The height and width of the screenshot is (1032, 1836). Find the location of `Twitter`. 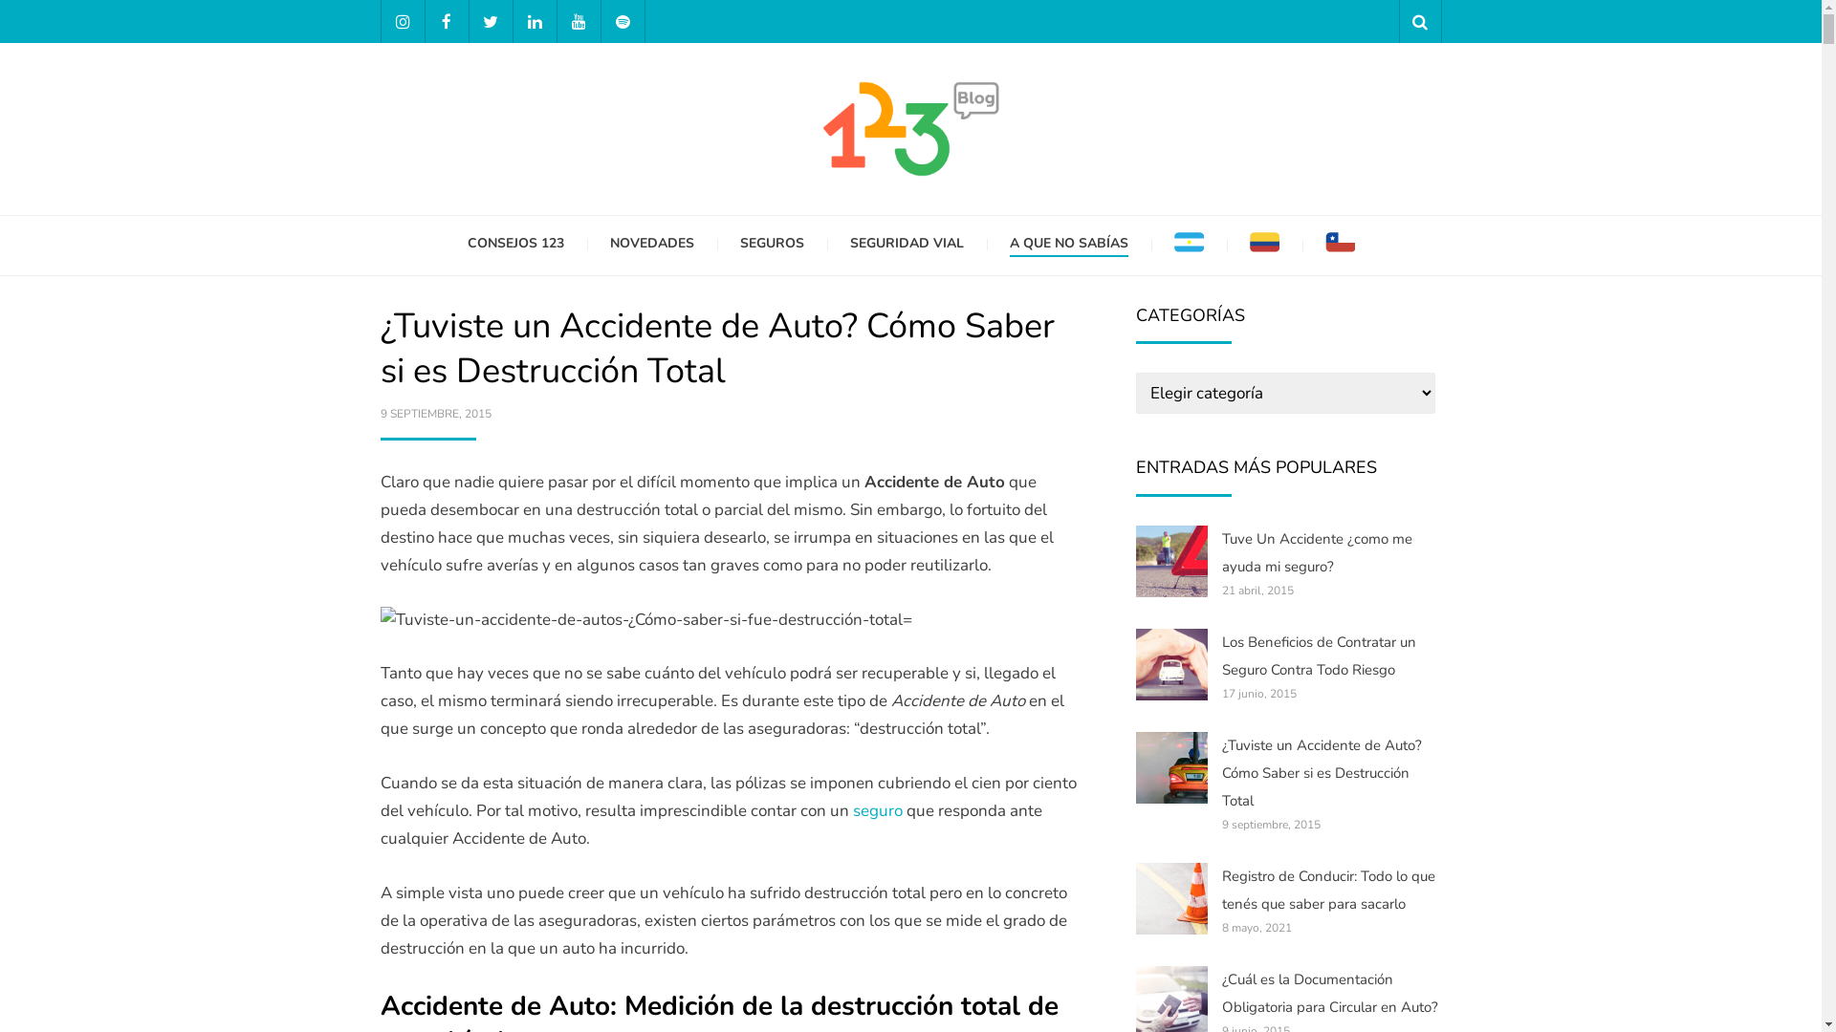

Twitter is located at coordinates (490, 21).